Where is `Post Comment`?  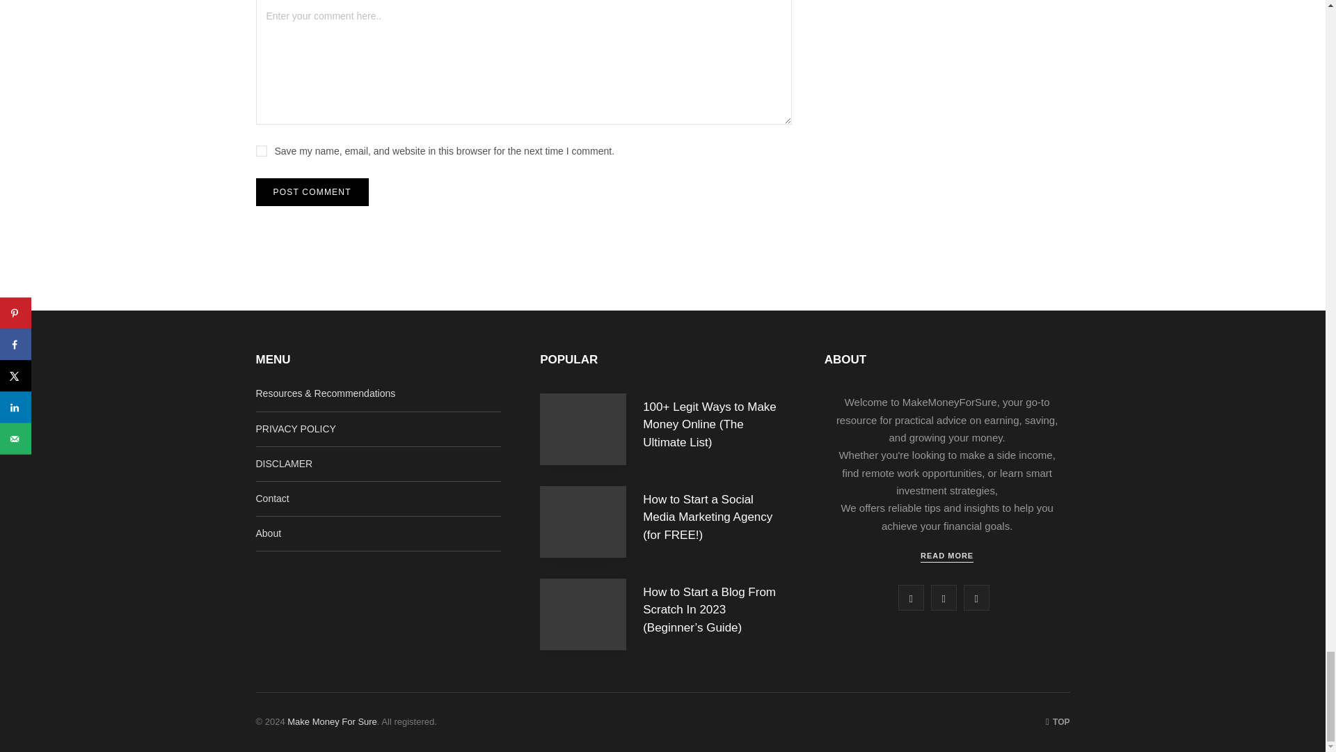 Post Comment is located at coordinates (312, 191).